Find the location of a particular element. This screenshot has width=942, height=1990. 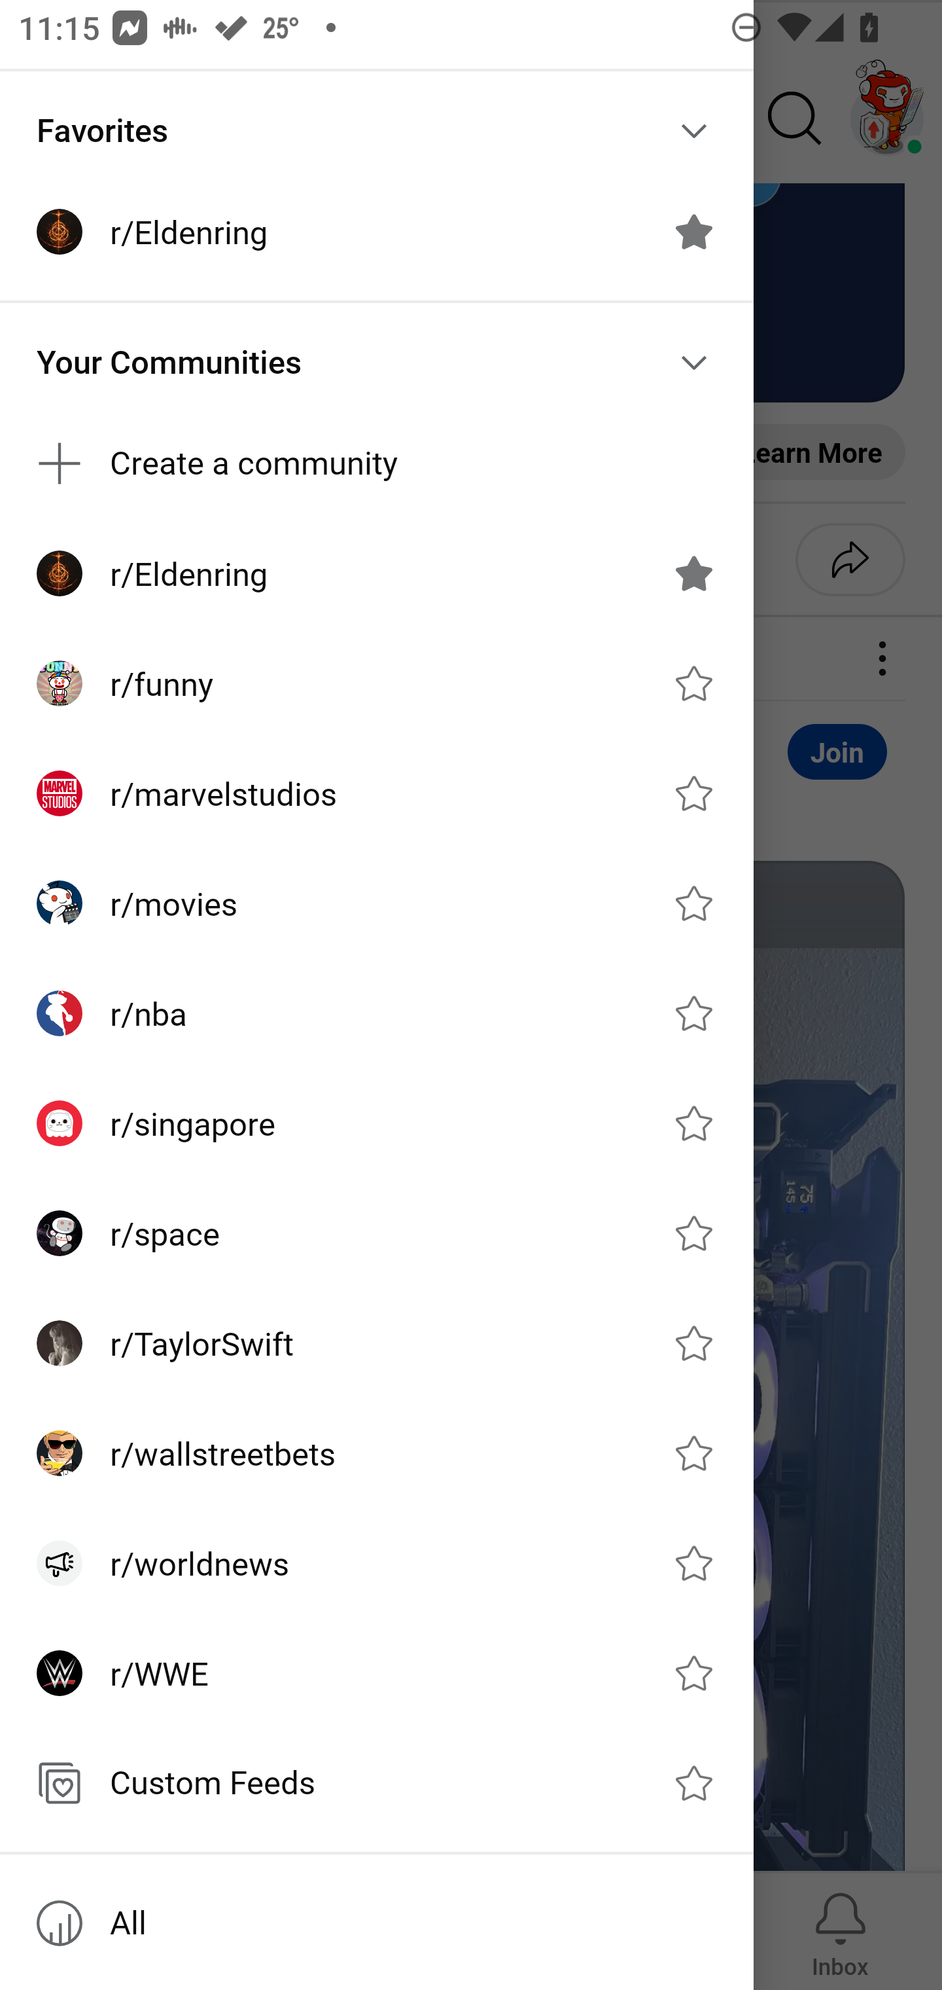

r/Eldenring Unfavorite r/Eldenring is located at coordinates (377, 232).